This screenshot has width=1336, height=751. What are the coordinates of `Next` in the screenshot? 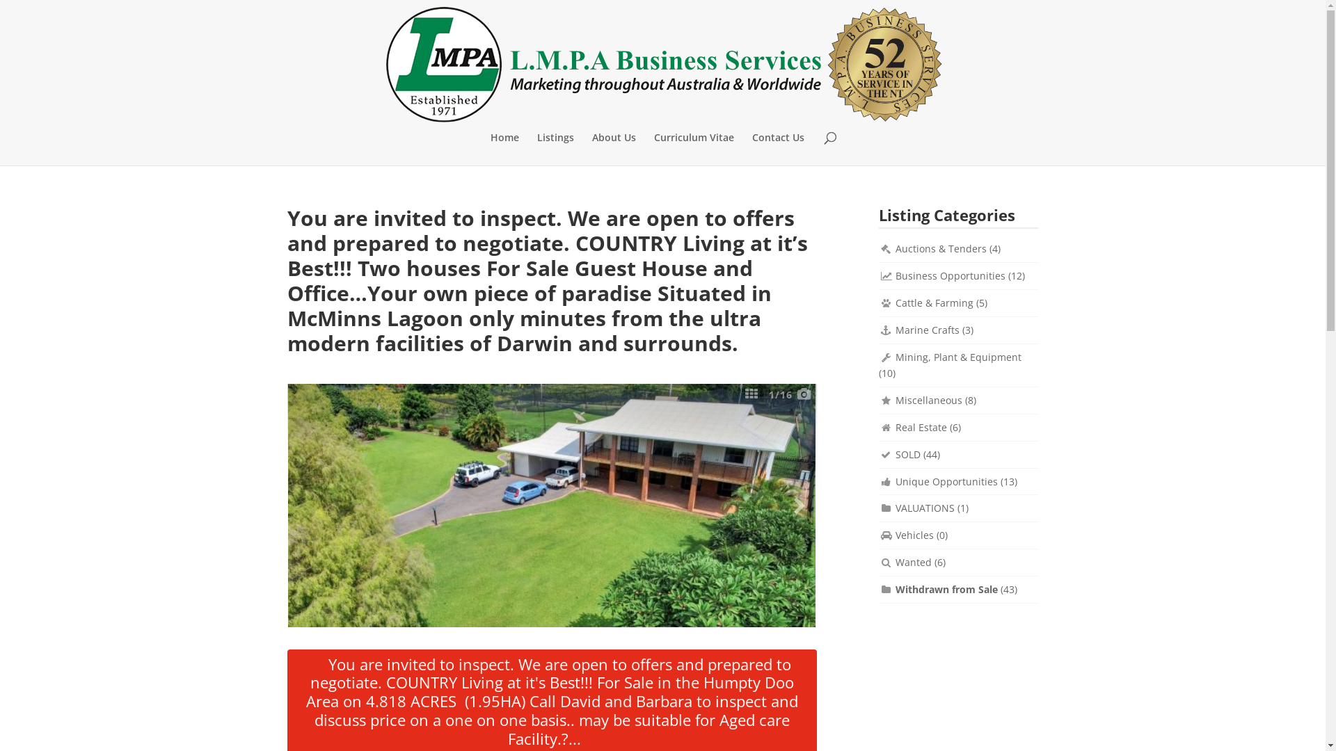 It's located at (799, 506).